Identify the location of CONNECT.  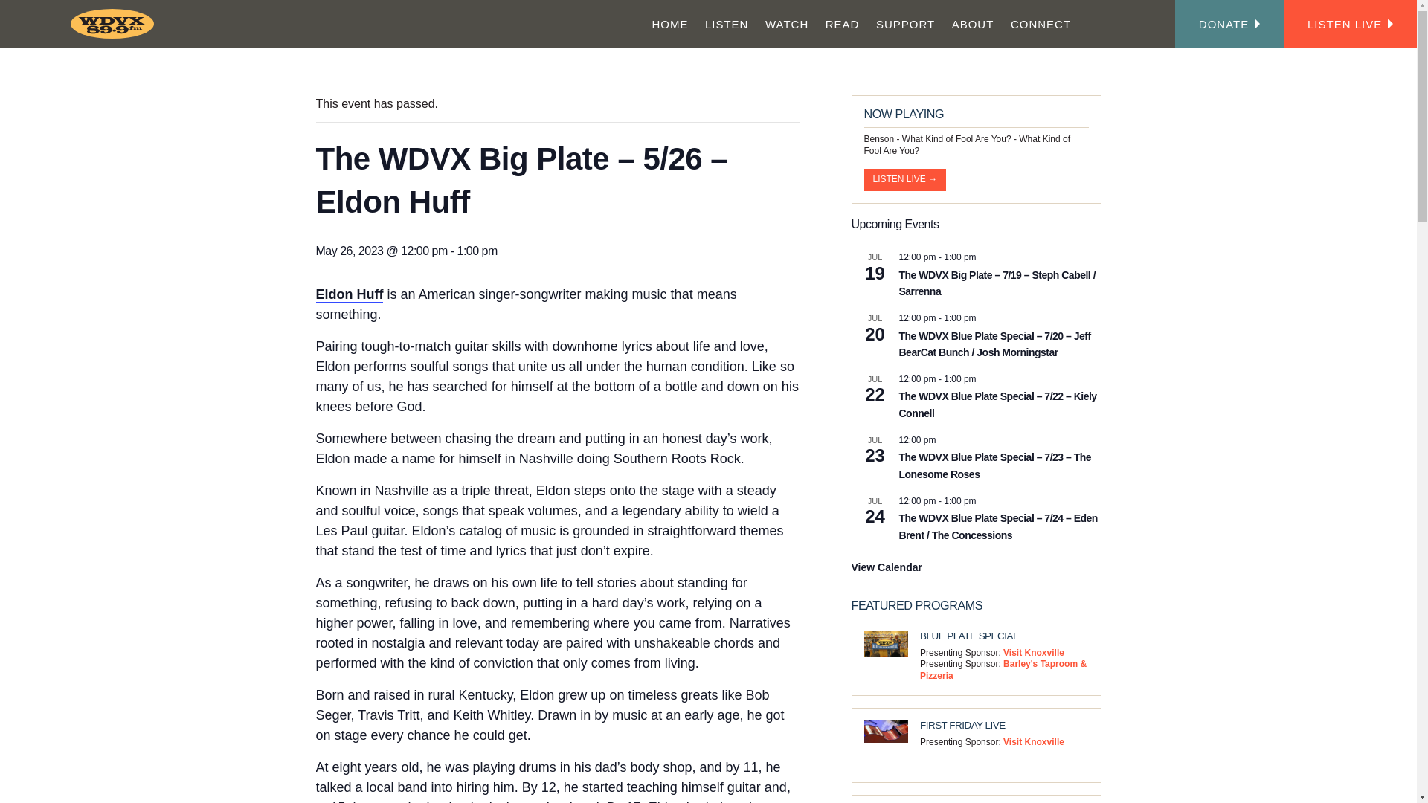
(1041, 24).